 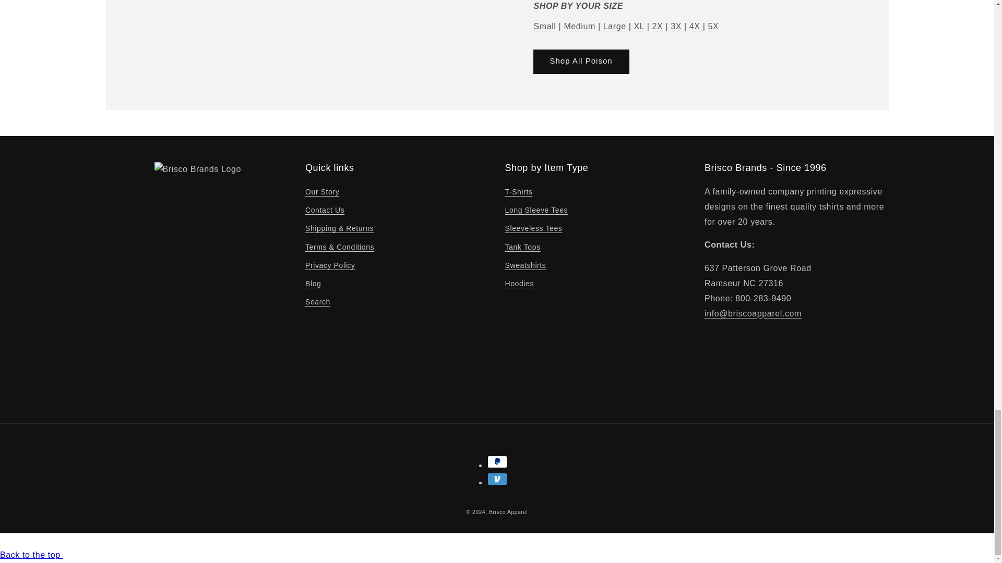 What do you see at coordinates (544, 26) in the screenshot?
I see `Poison Small` at bounding box center [544, 26].